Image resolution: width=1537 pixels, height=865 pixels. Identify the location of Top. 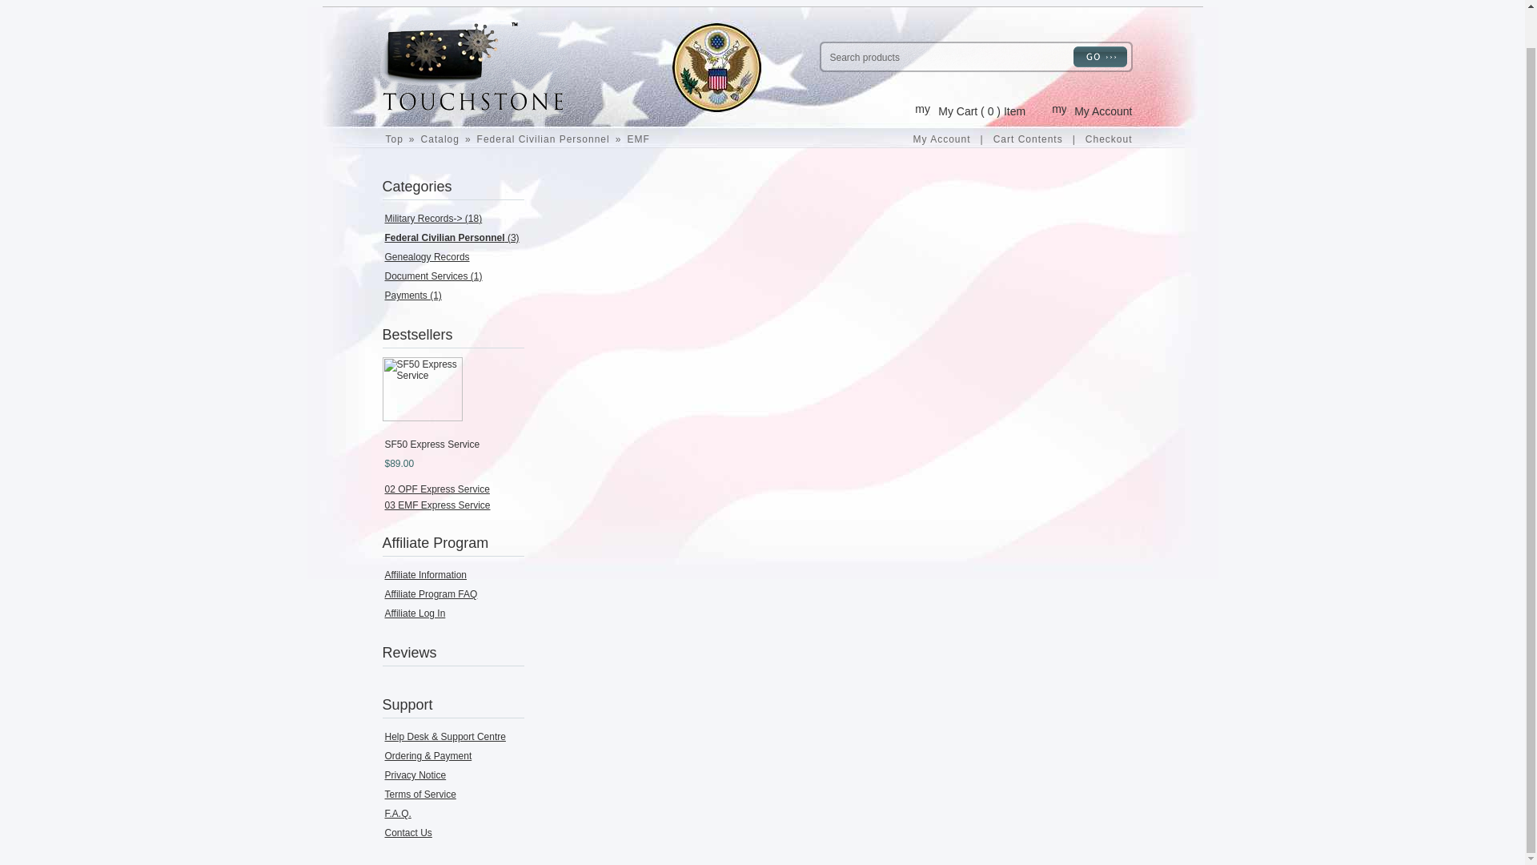
(394, 139).